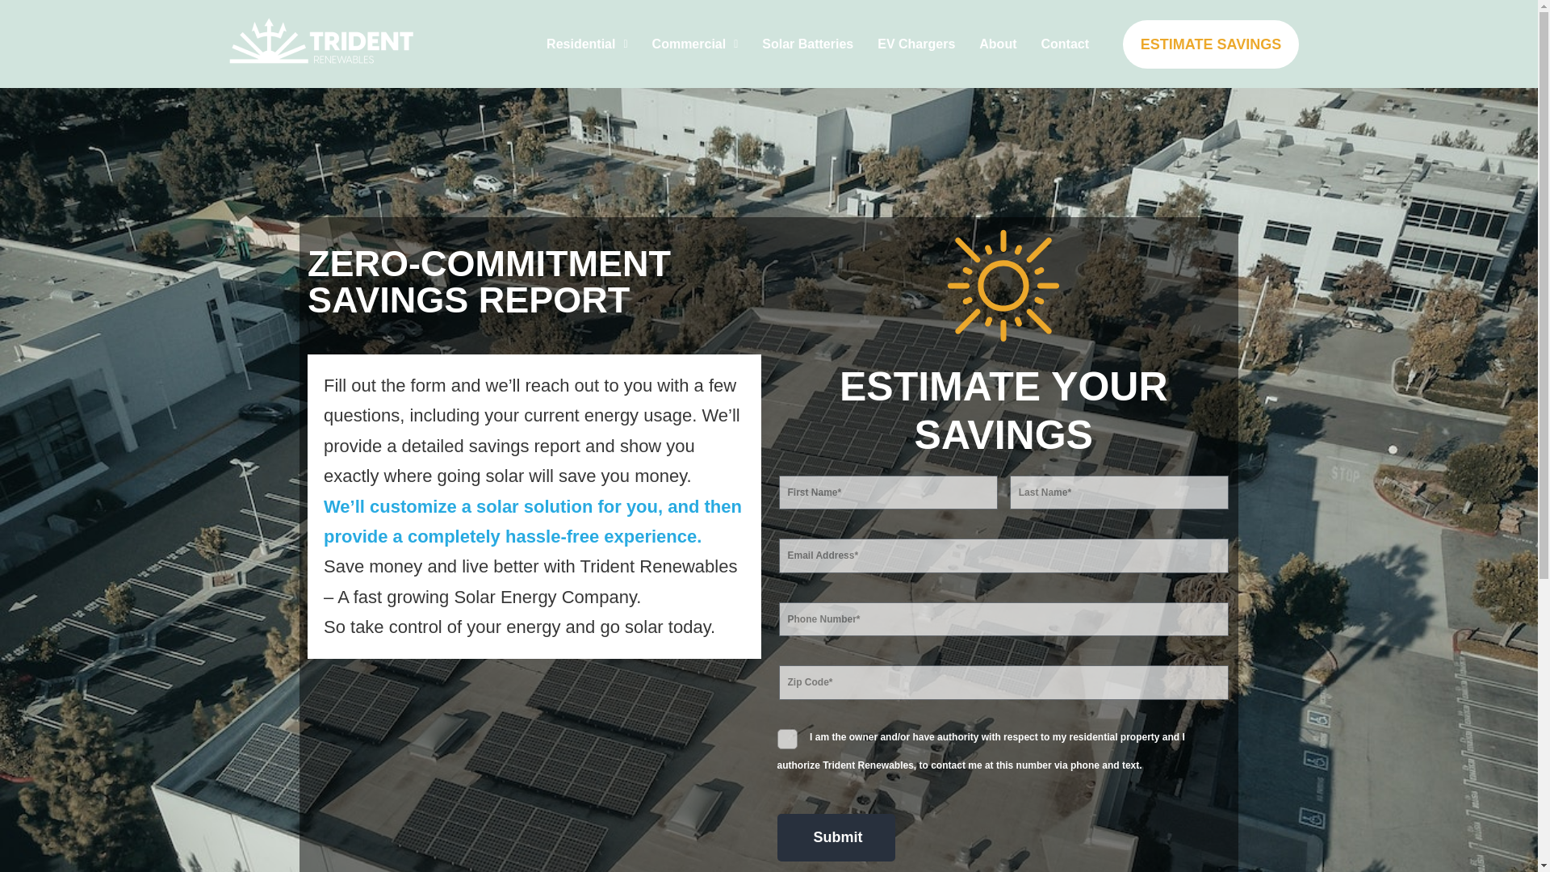 The width and height of the screenshot is (1550, 872). What do you see at coordinates (915, 44) in the screenshot?
I see `EV Chargers` at bounding box center [915, 44].